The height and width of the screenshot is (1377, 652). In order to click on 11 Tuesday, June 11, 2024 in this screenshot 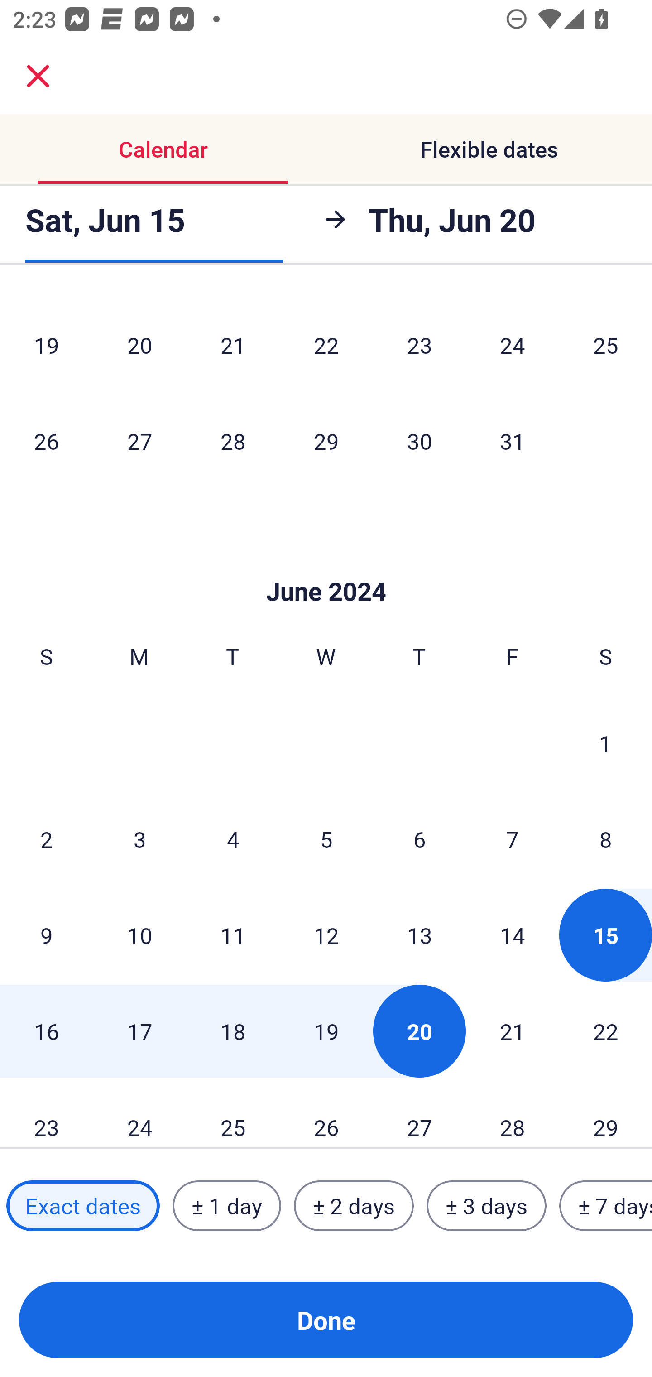, I will do `click(233, 935)`.